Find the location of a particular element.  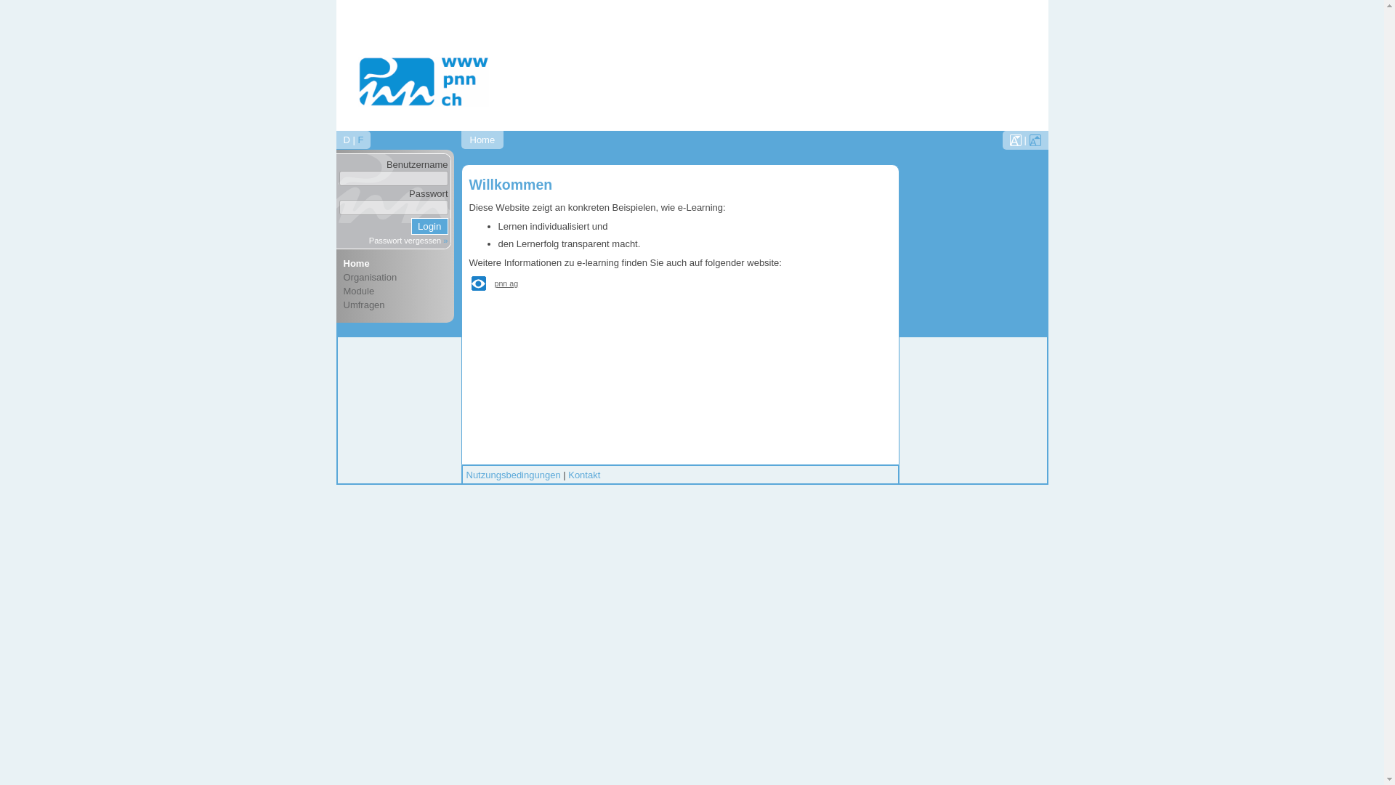

pnn ag is located at coordinates (506, 283).